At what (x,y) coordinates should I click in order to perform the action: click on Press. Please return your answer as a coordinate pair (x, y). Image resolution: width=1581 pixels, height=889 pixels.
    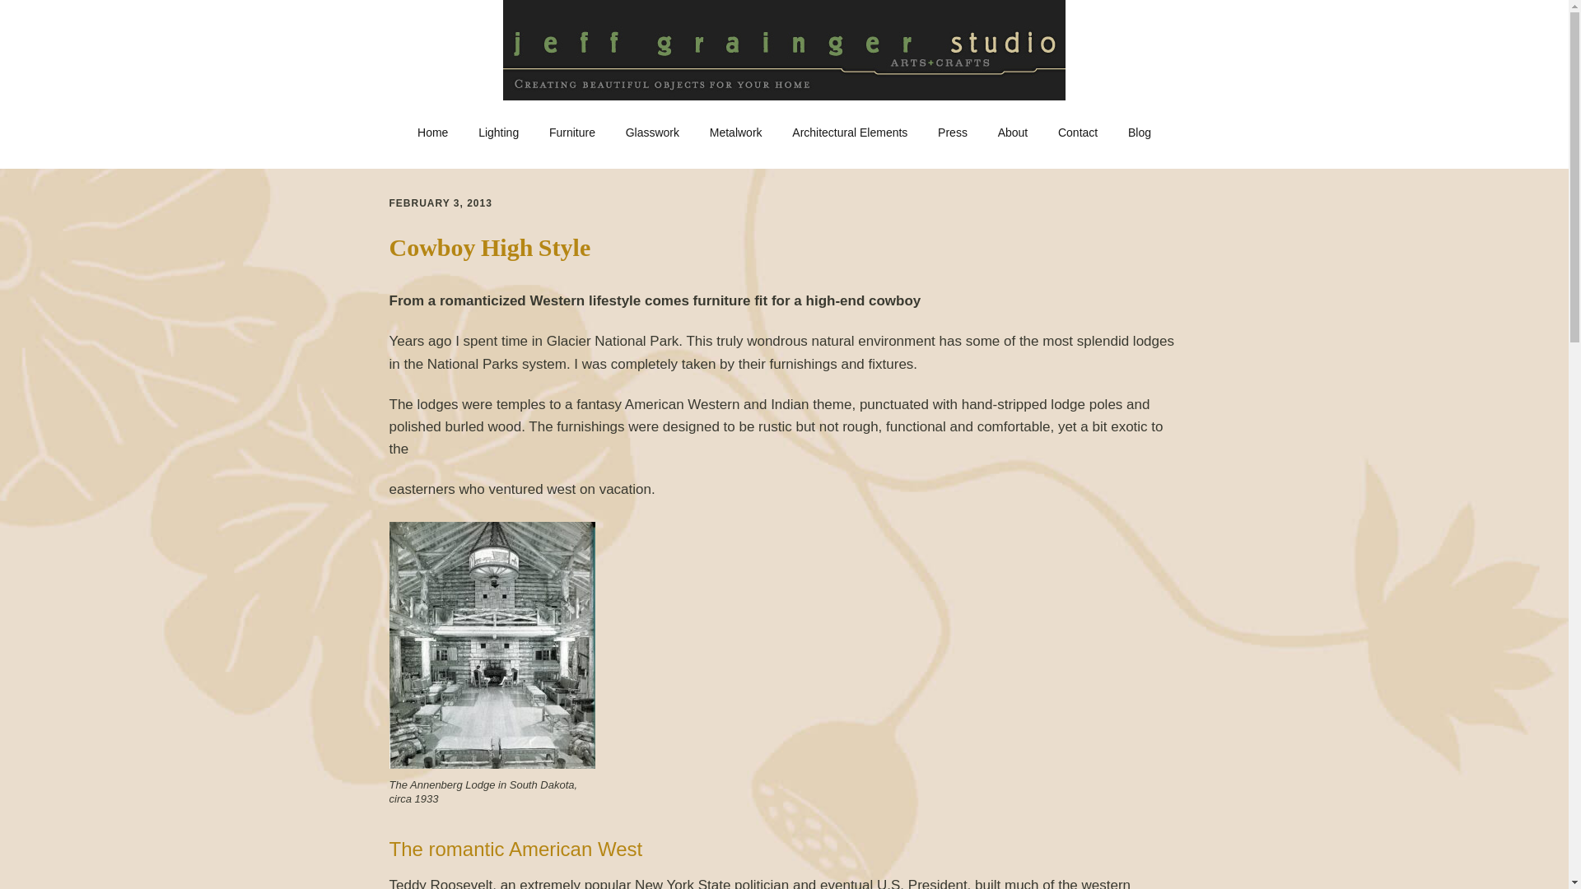
    Looking at the image, I should click on (952, 133).